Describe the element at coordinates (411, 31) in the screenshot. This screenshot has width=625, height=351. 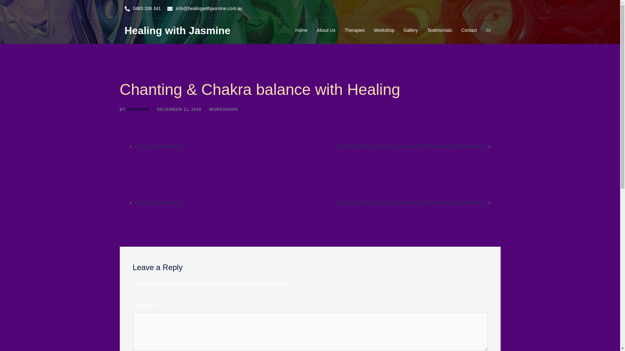
I see `Gallery` at that location.